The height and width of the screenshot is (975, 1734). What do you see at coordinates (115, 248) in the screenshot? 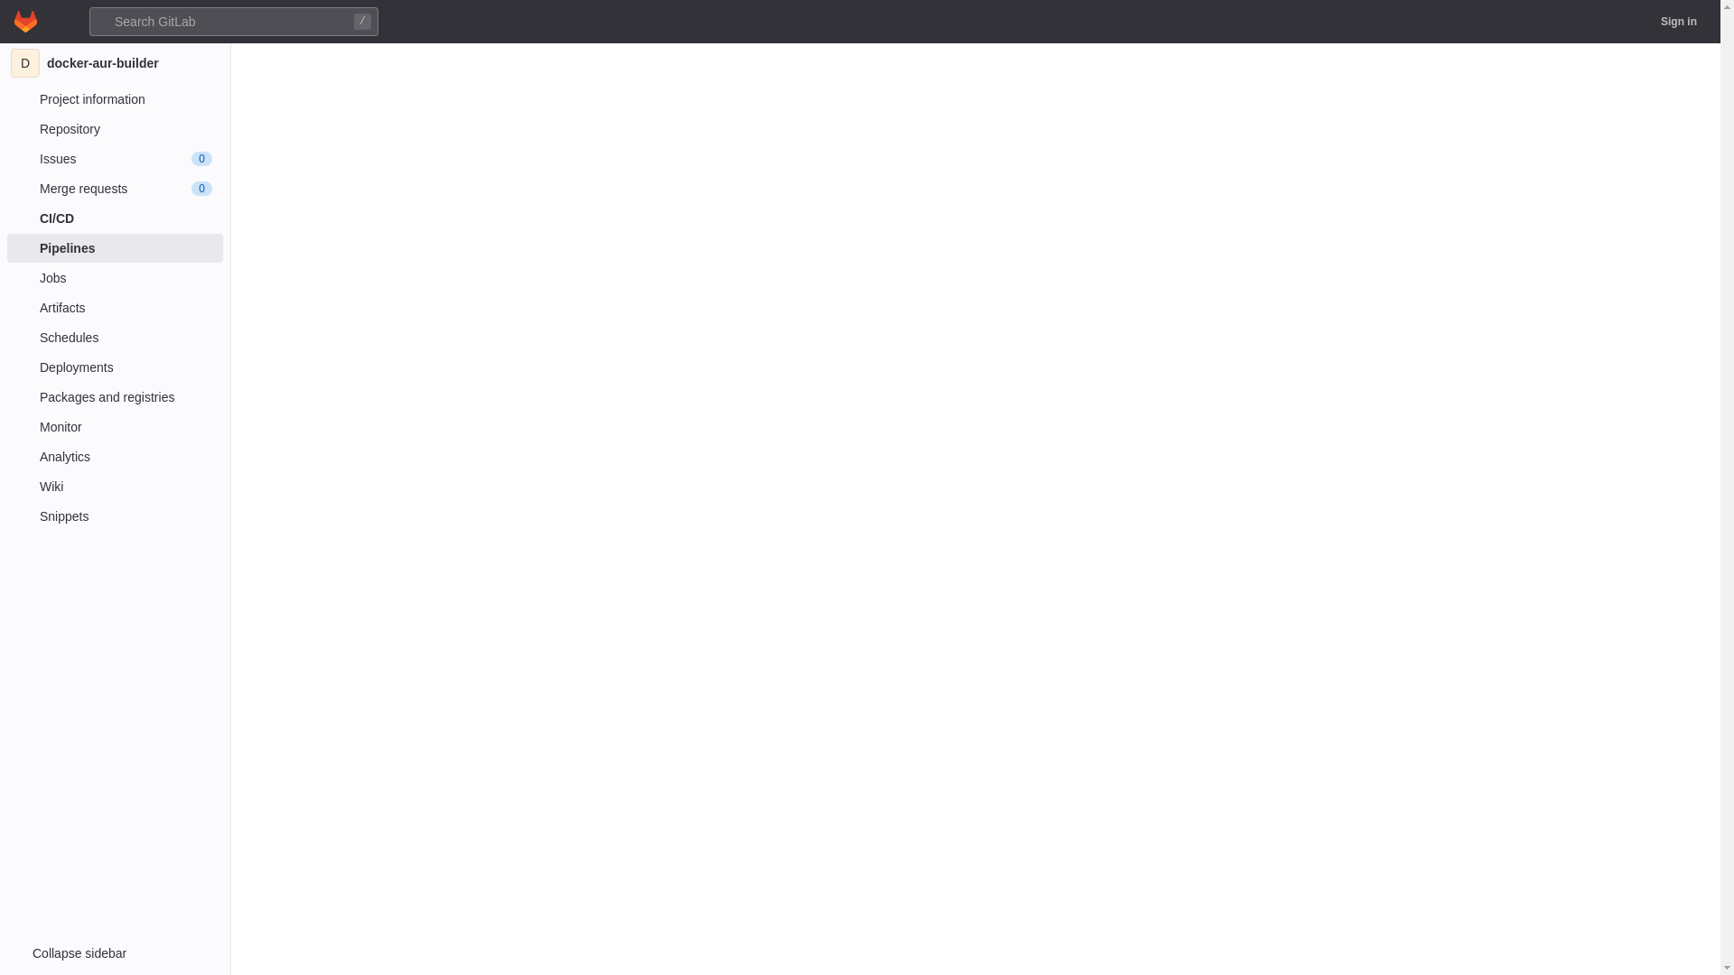
I see `Pipelines` at bounding box center [115, 248].